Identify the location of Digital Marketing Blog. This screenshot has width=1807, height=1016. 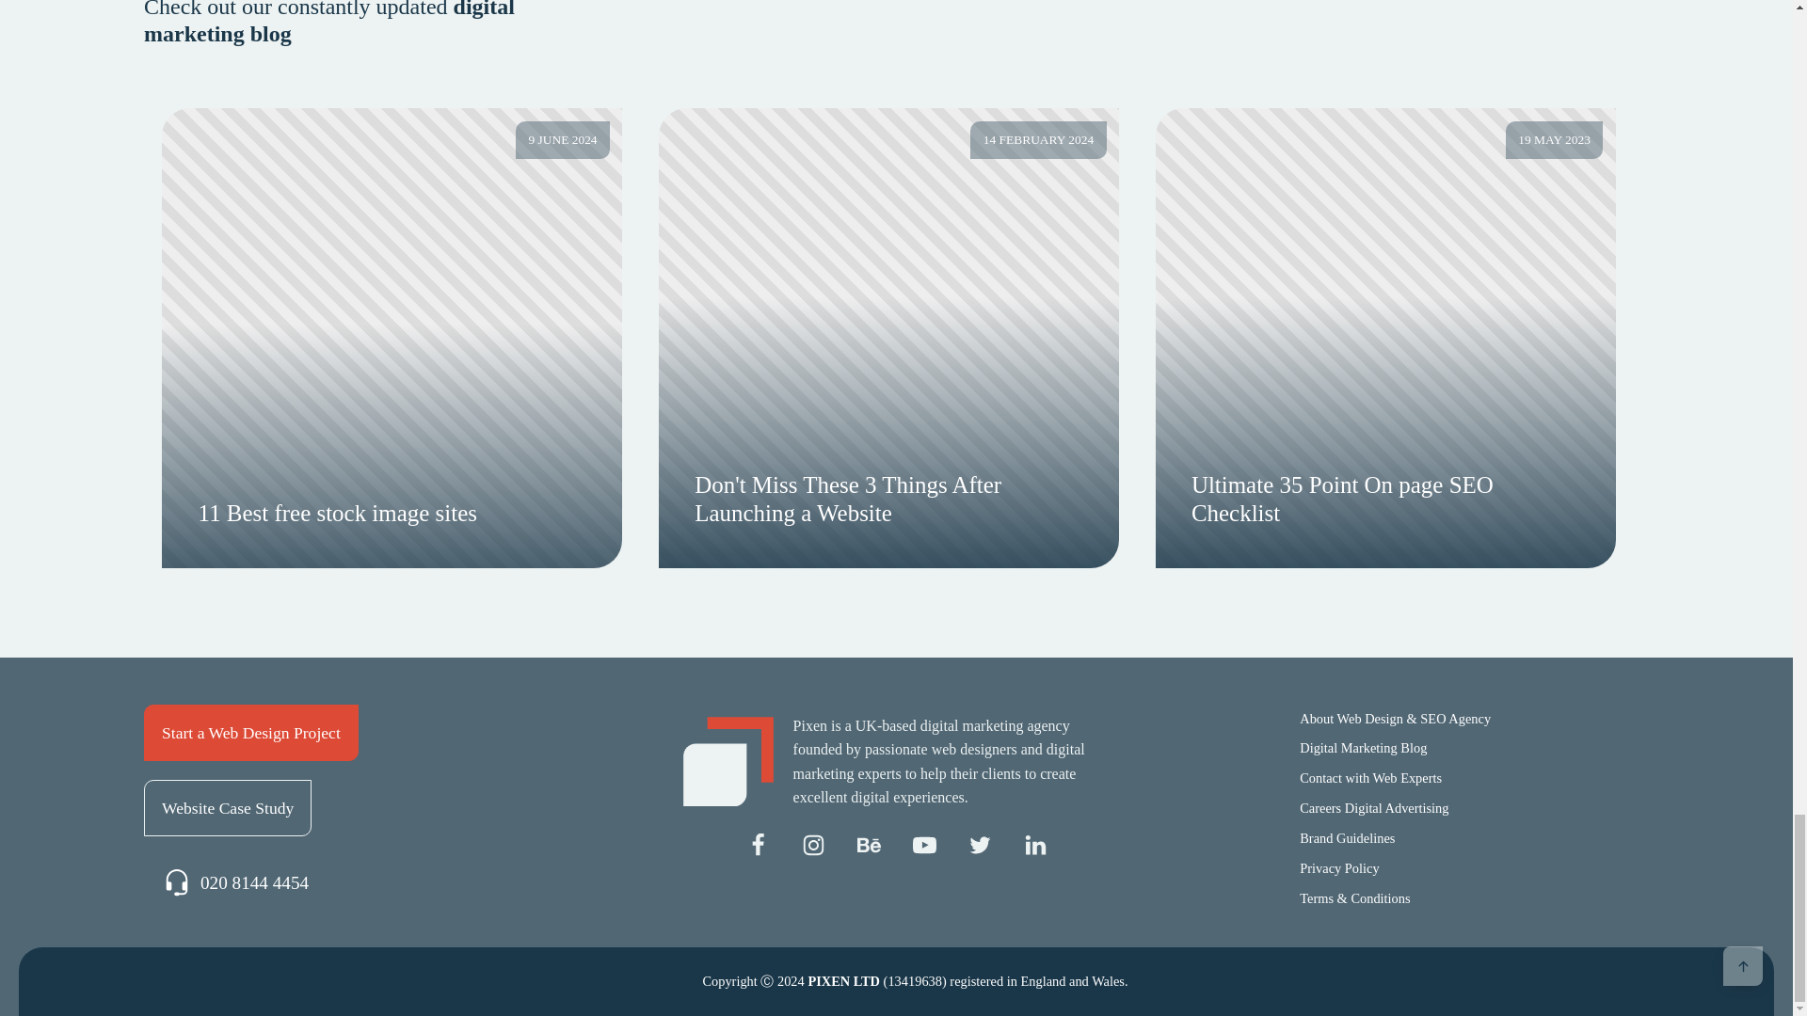
(1363, 749).